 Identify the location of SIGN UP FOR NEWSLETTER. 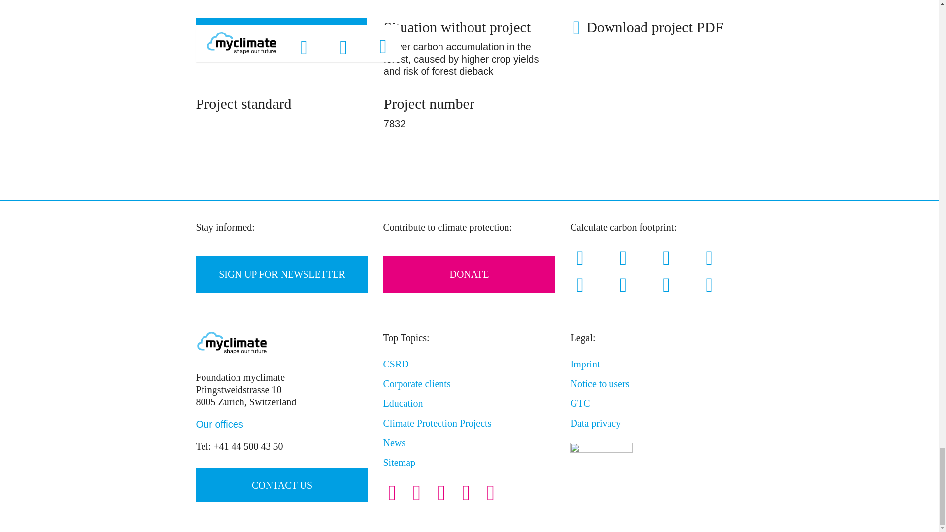
(282, 274).